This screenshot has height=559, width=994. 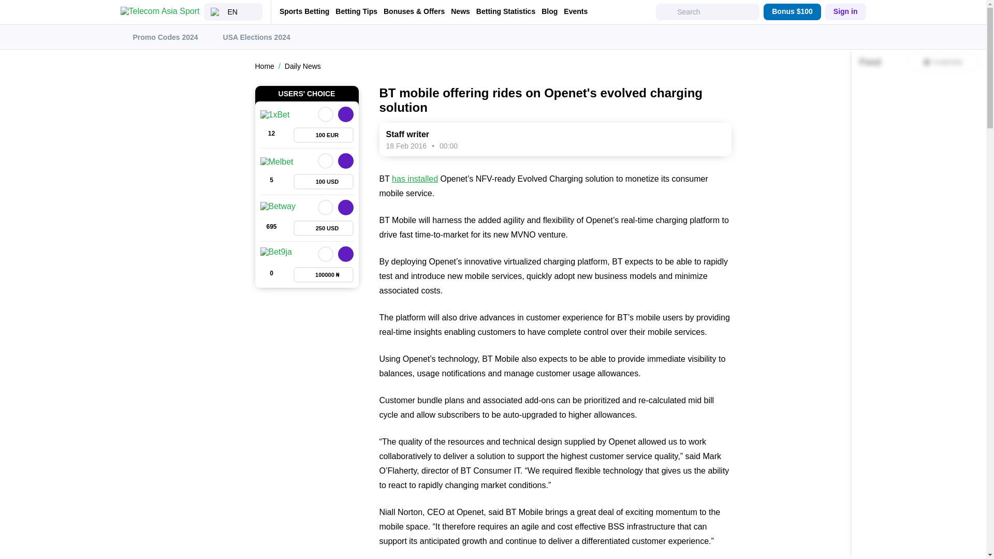 What do you see at coordinates (323, 275) in the screenshot?
I see `Bonuses` at bounding box center [323, 275].